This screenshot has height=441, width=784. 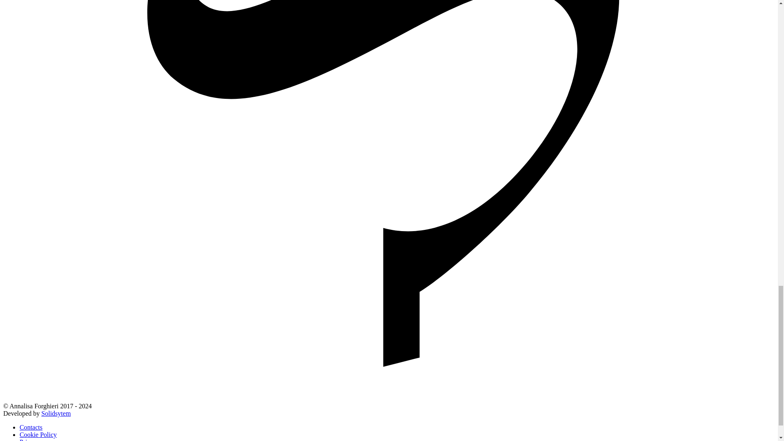 I want to click on Contacts, so click(x=31, y=427).